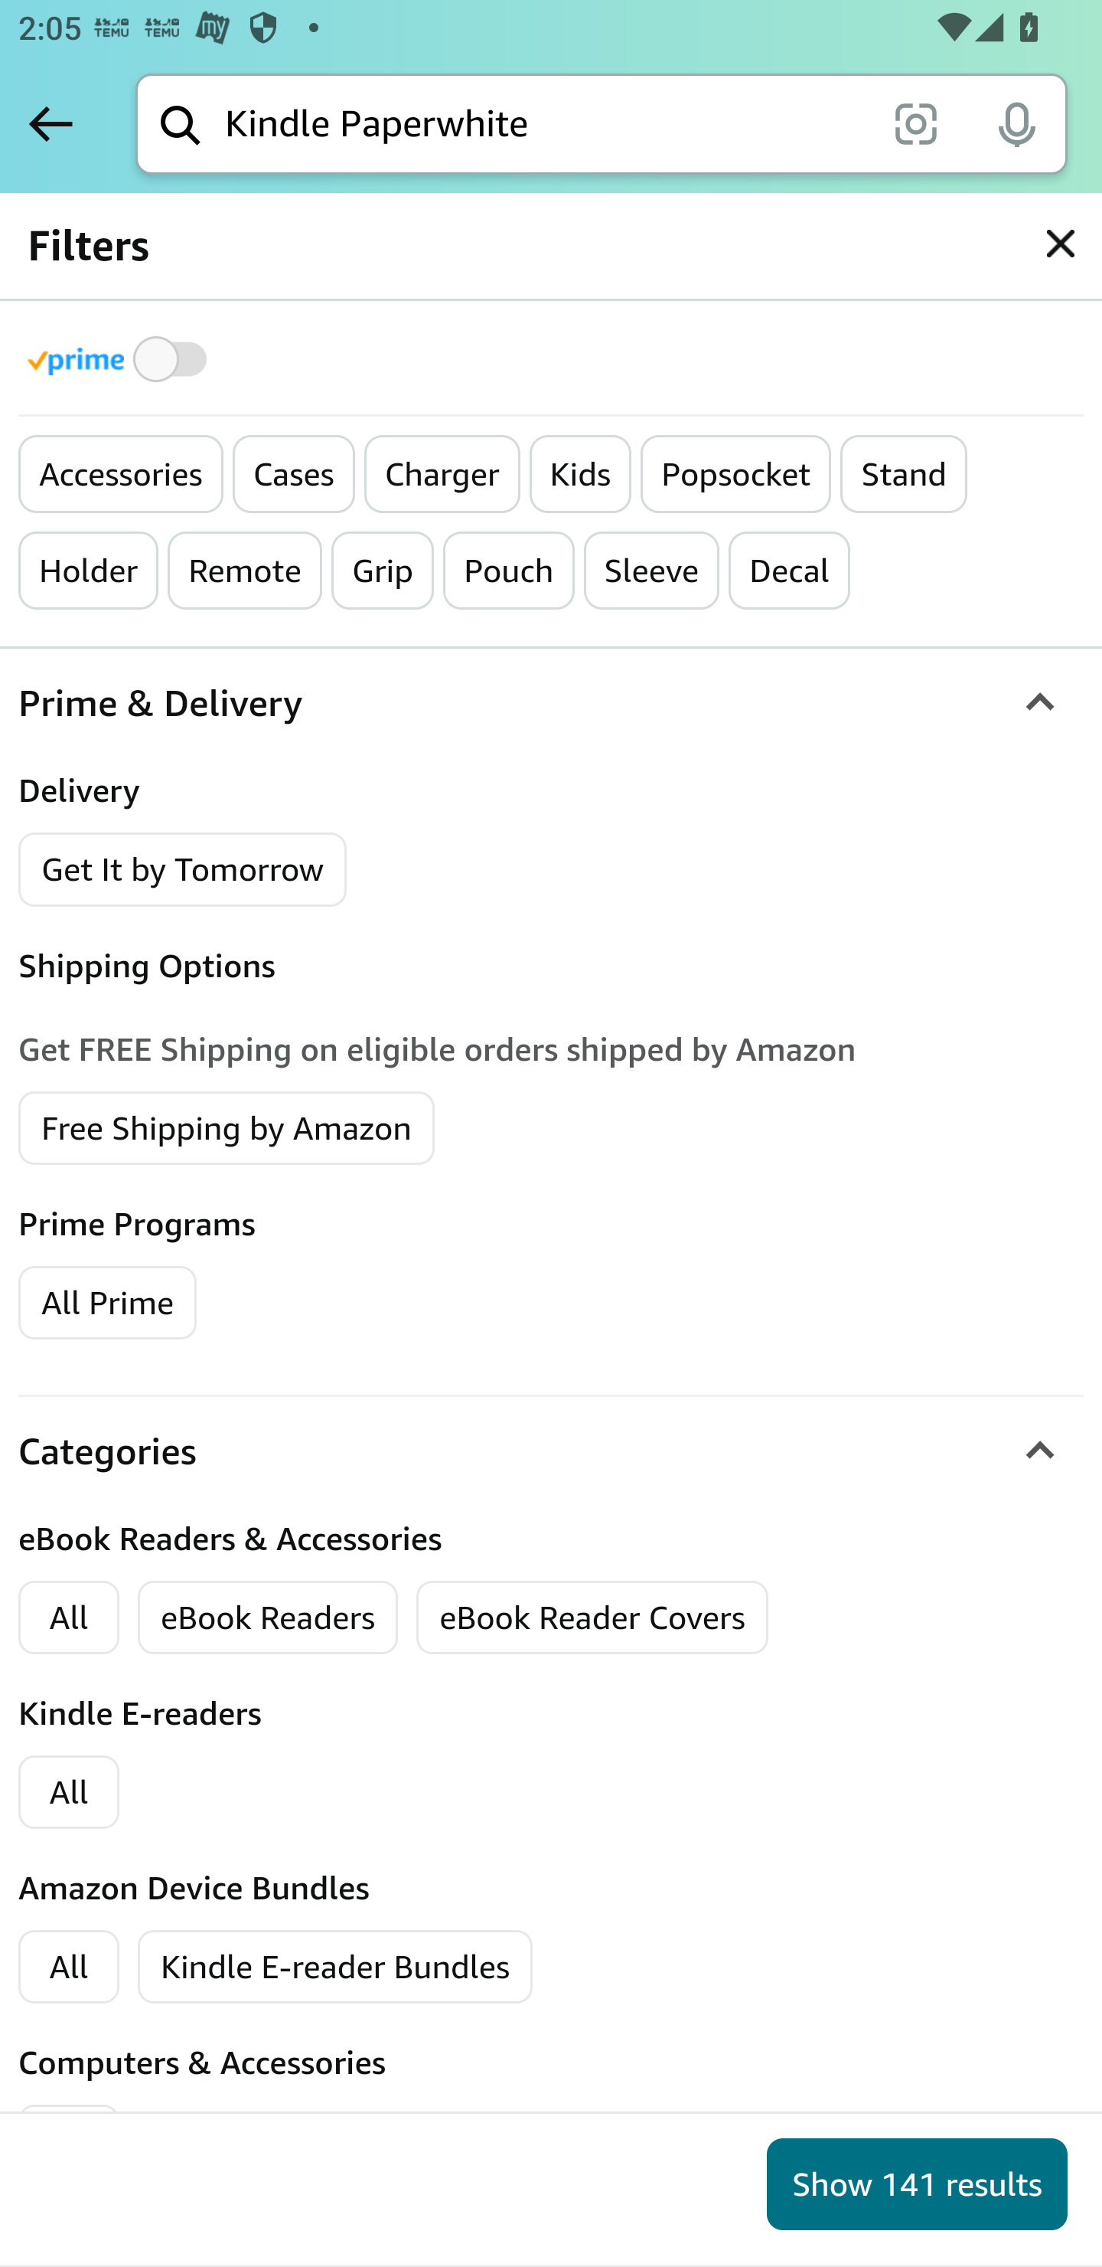 Image resolution: width=1102 pixels, height=2267 pixels. What do you see at coordinates (336, 1967) in the screenshot?
I see `Kindle E-reader Bundles` at bounding box center [336, 1967].